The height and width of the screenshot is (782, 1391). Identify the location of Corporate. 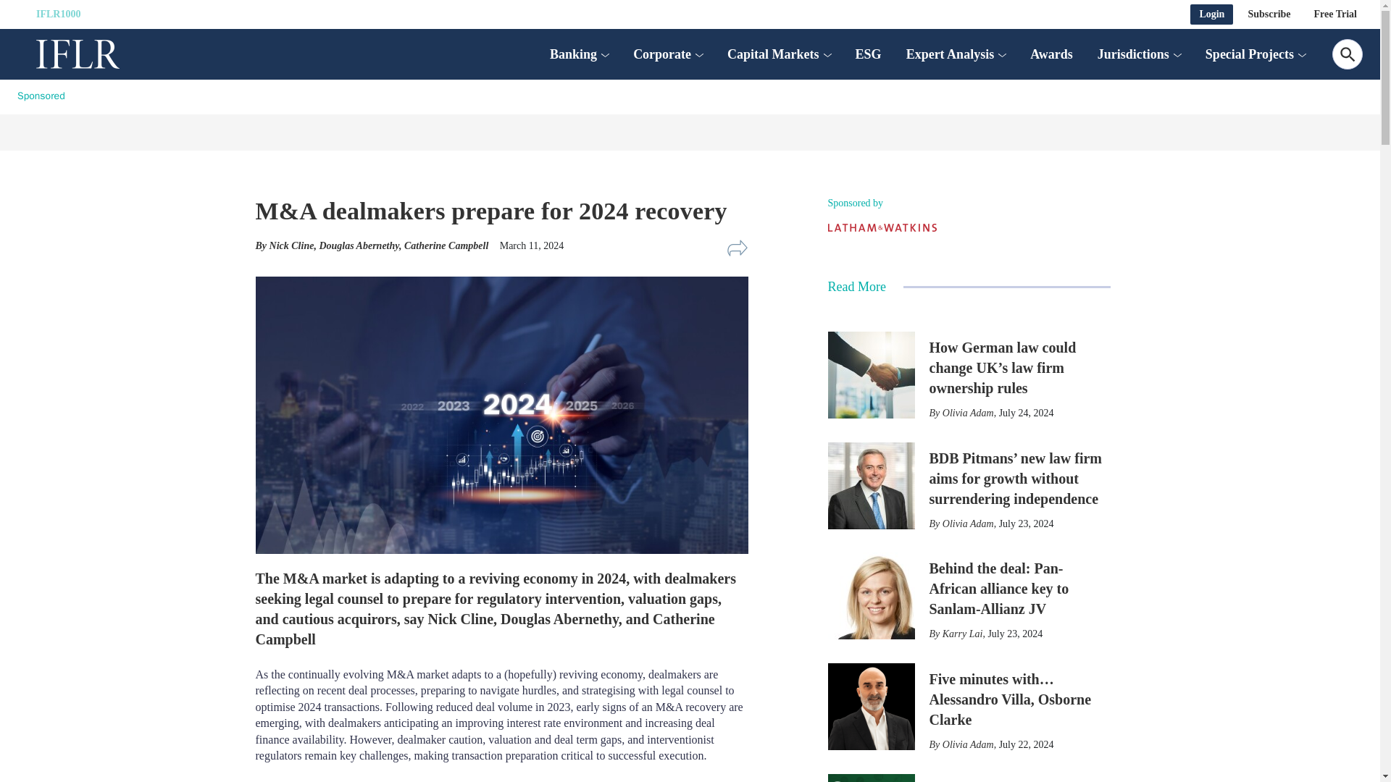
(662, 54).